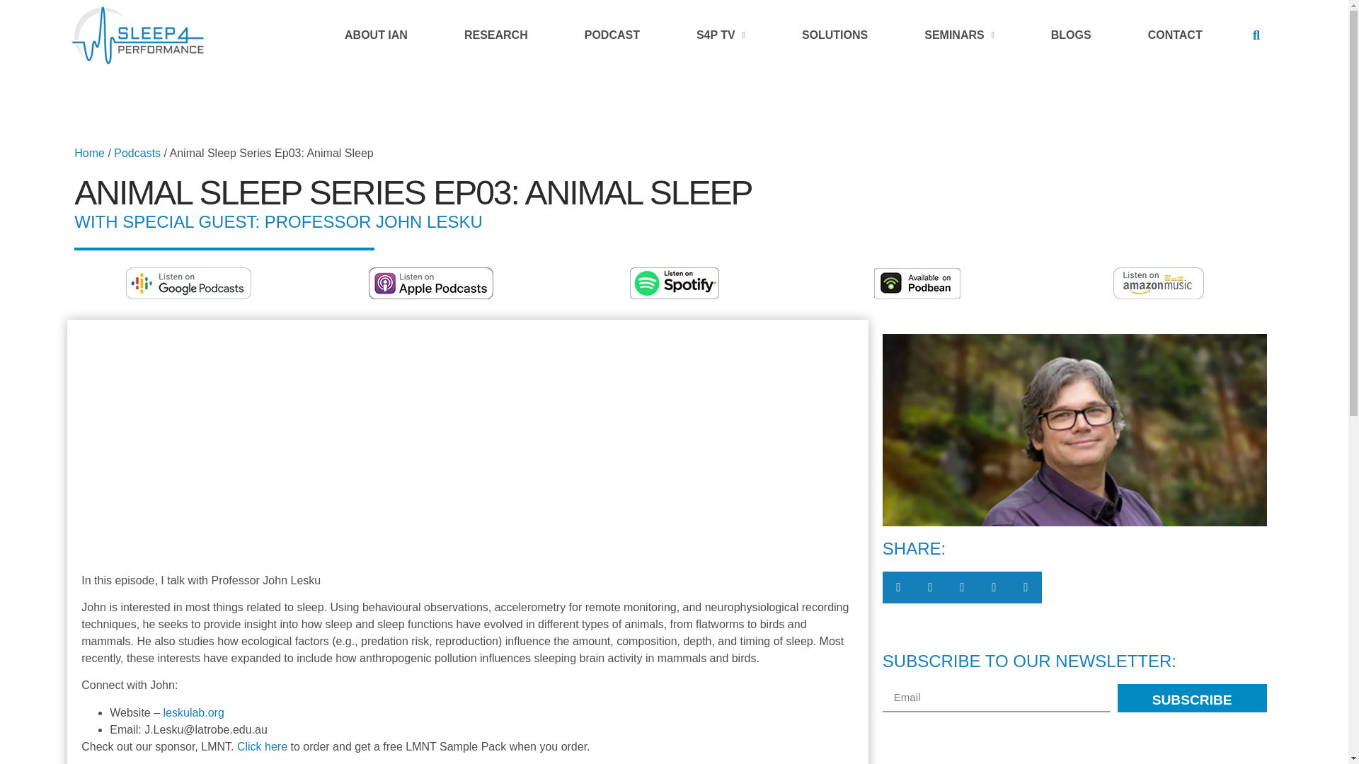 The width and height of the screenshot is (1359, 764). What do you see at coordinates (495, 35) in the screenshot?
I see `RESEARCH` at bounding box center [495, 35].